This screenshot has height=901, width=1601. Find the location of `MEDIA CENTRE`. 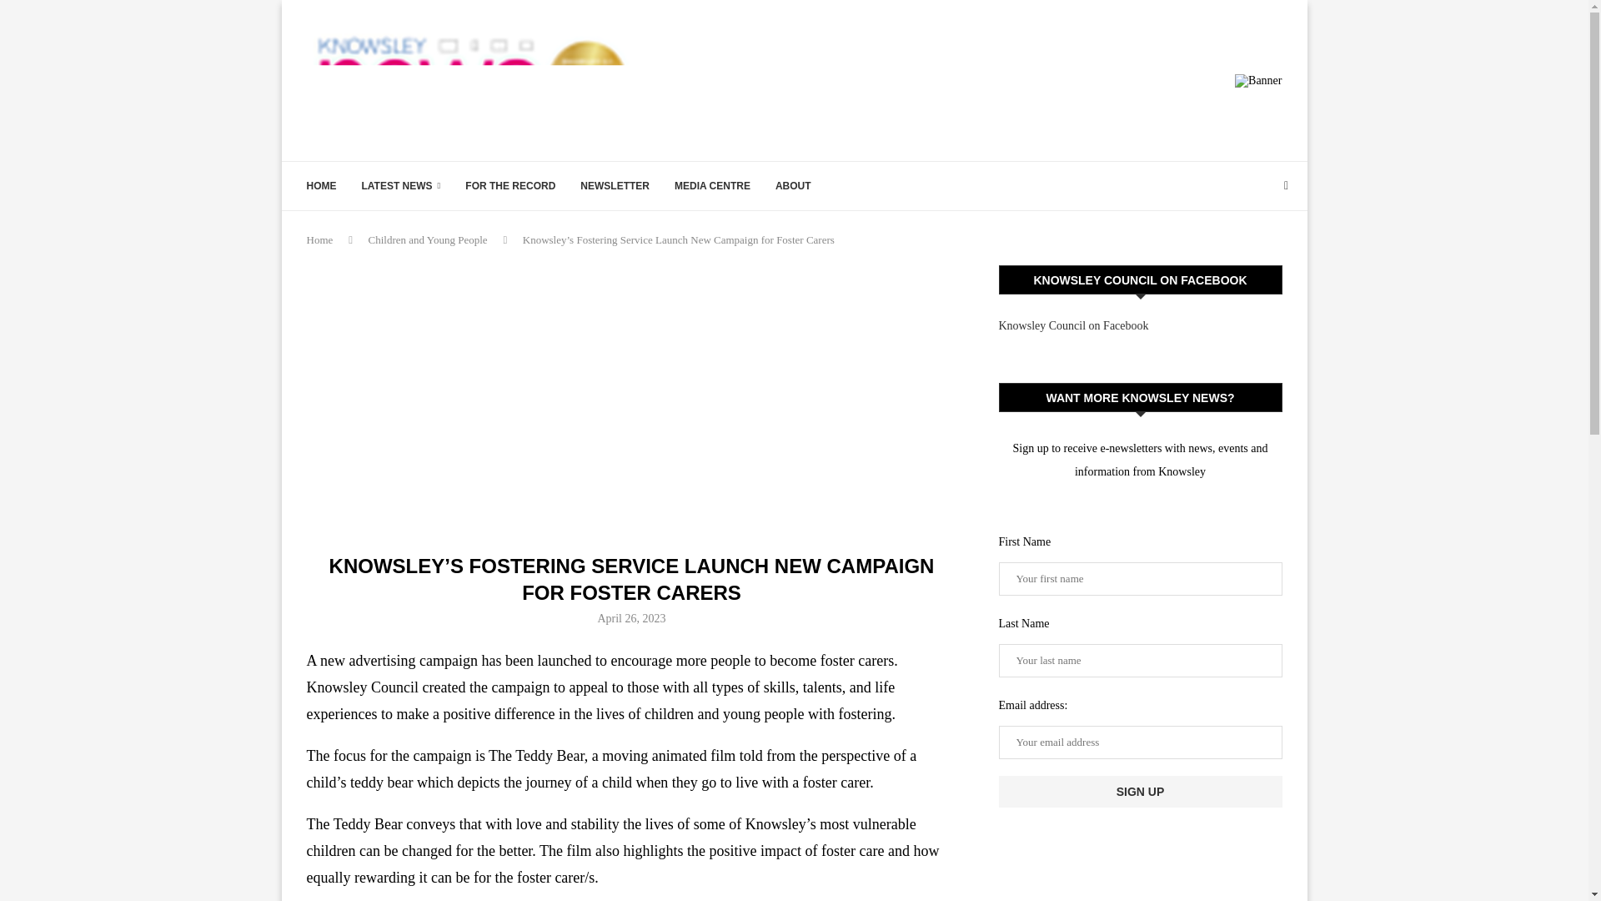

MEDIA CENTRE is located at coordinates (712, 185).